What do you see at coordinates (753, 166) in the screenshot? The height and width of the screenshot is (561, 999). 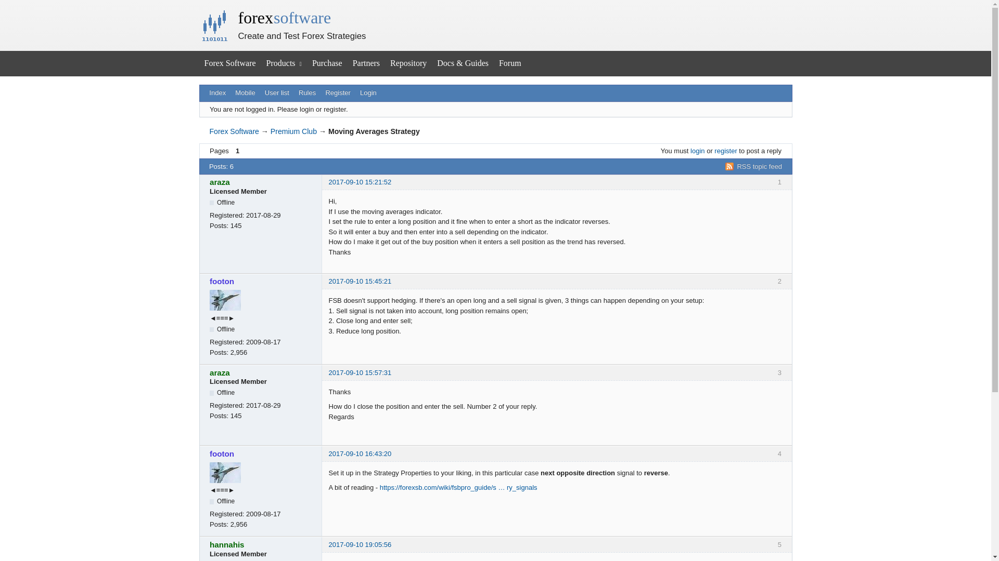 I see `RSS topic feed` at bounding box center [753, 166].